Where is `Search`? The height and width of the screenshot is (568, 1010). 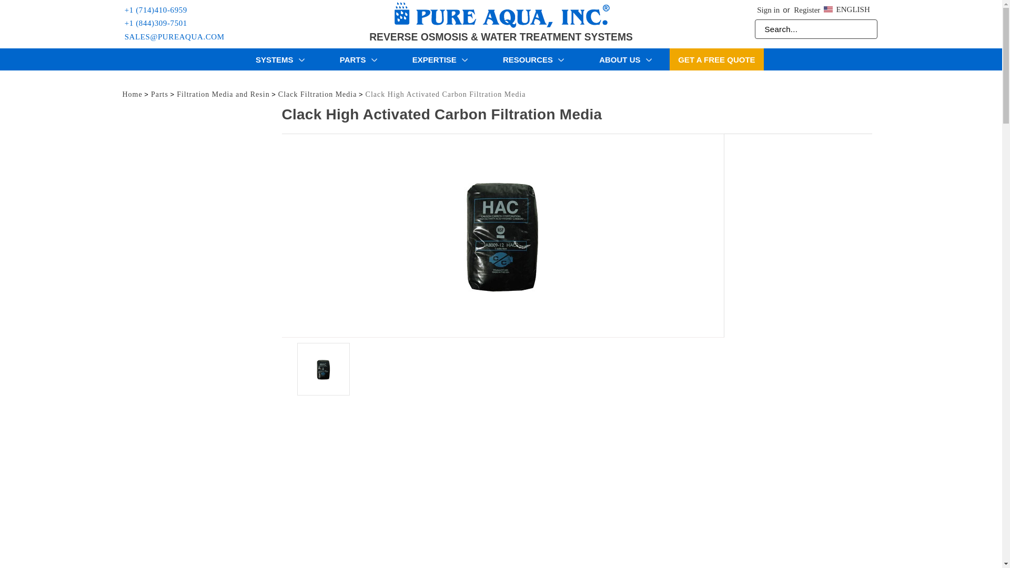
Search is located at coordinates (13, 12).